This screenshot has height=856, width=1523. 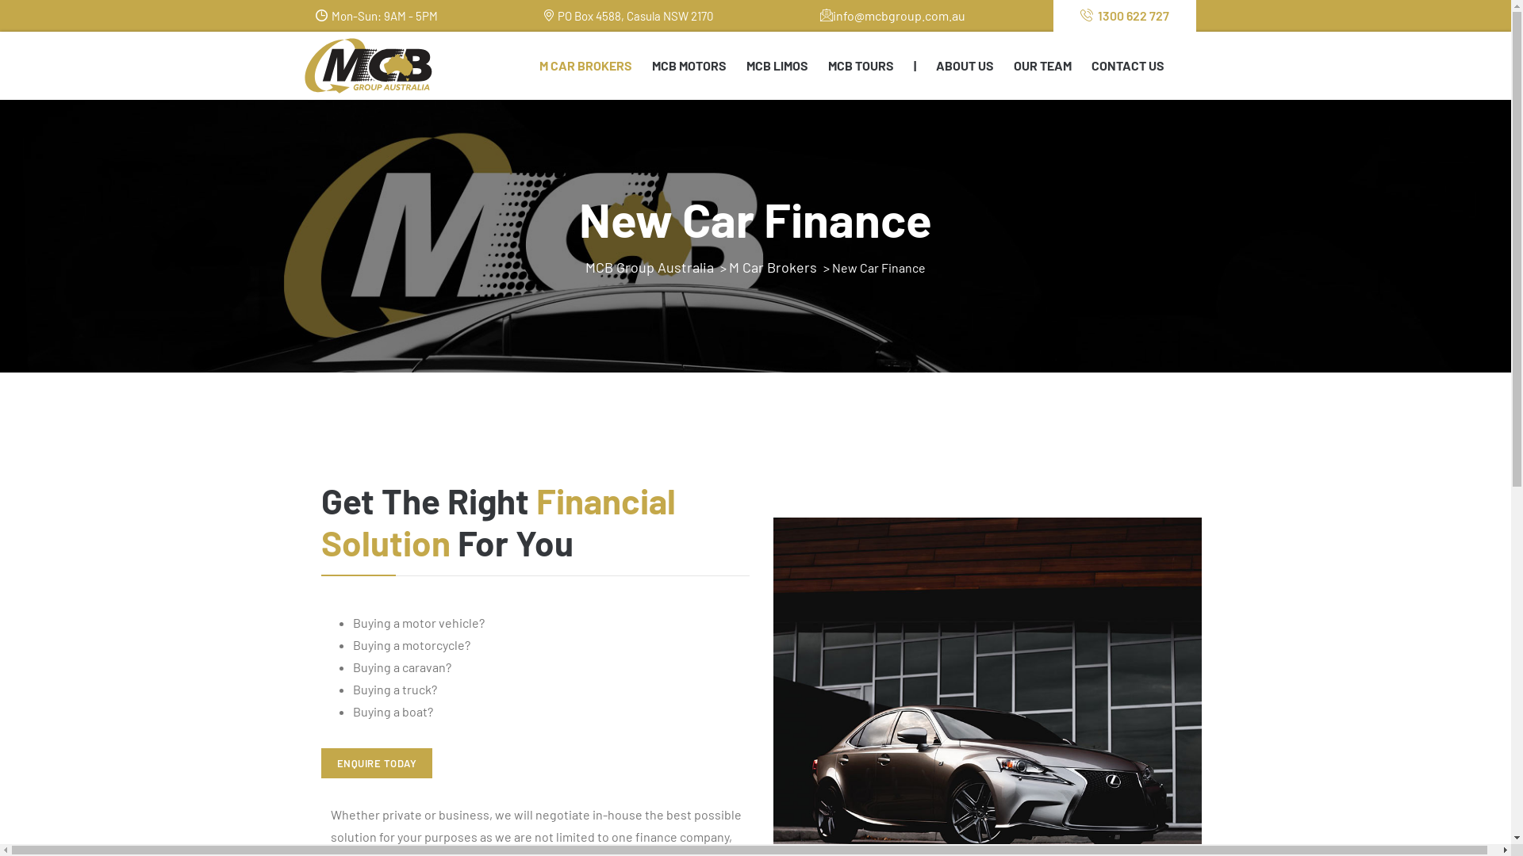 What do you see at coordinates (377, 763) in the screenshot?
I see `ENQUIRE TODAY` at bounding box center [377, 763].